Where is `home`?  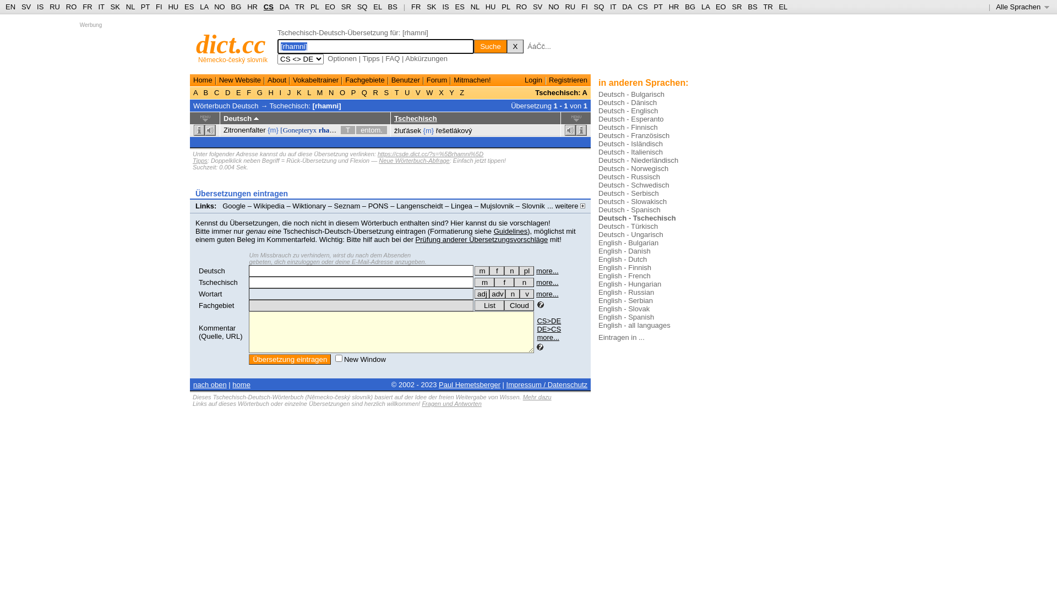 home is located at coordinates (241, 385).